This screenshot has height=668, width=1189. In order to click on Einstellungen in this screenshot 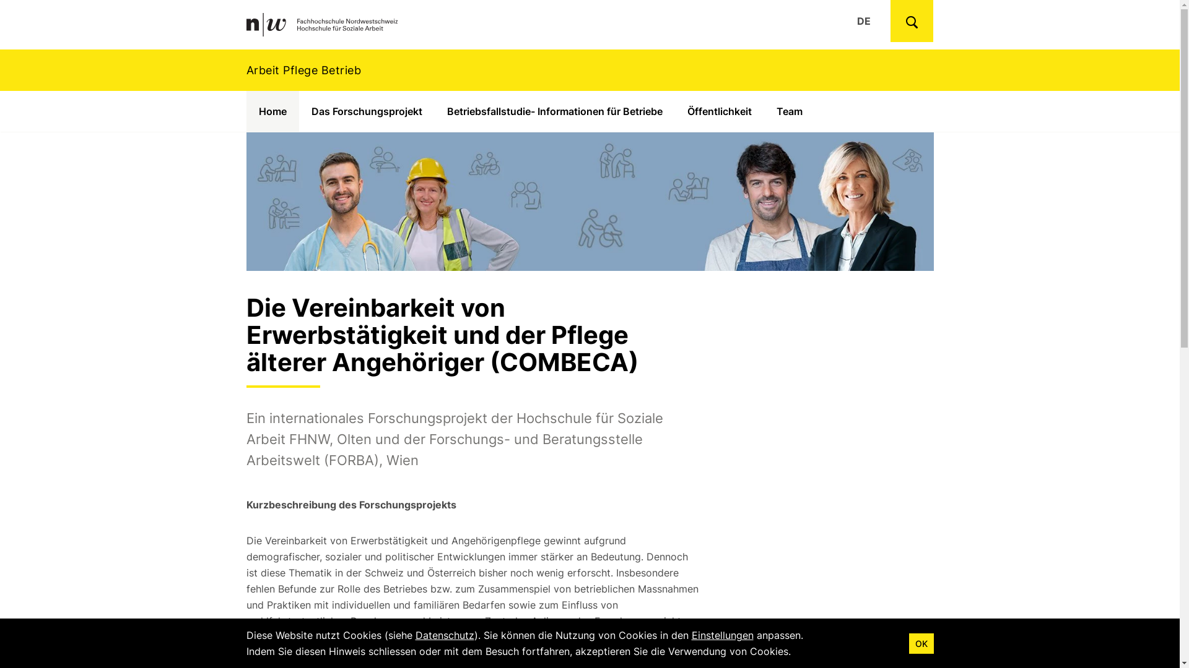, I will do `click(722, 635)`.